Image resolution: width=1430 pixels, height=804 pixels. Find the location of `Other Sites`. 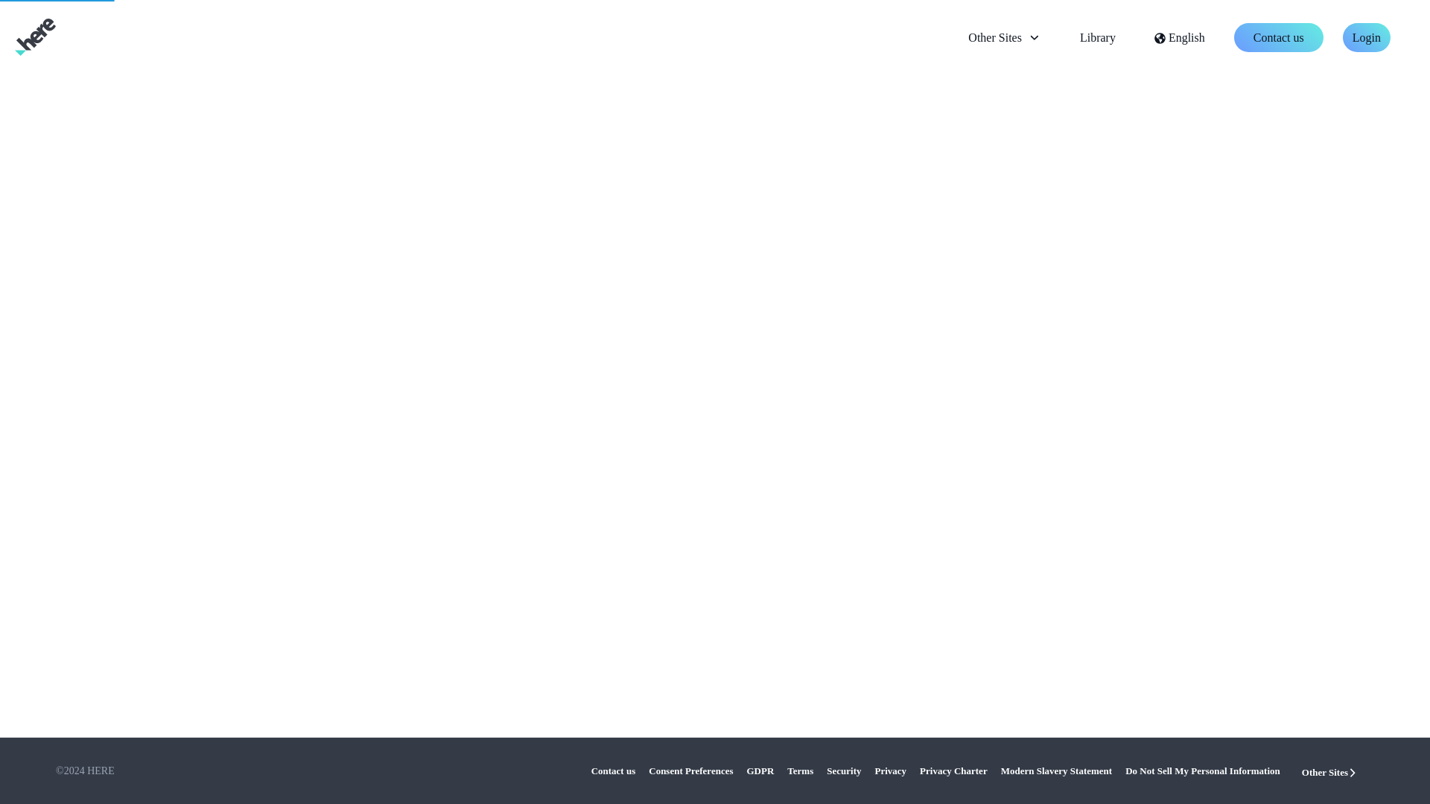

Other Sites is located at coordinates (1330, 771).